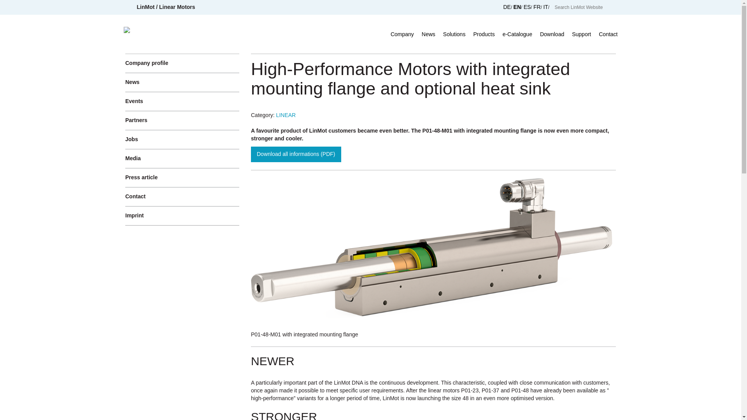  What do you see at coordinates (402, 34) in the screenshot?
I see `Company` at bounding box center [402, 34].